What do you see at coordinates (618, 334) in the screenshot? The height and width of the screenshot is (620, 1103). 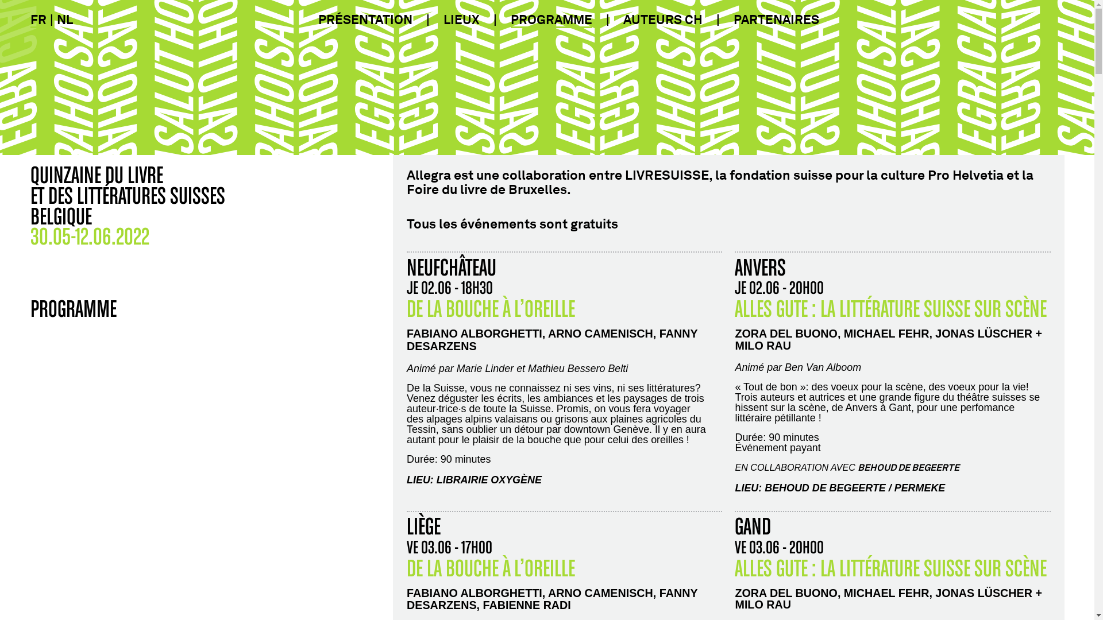 I see `CAMENISCH` at bounding box center [618, 334].